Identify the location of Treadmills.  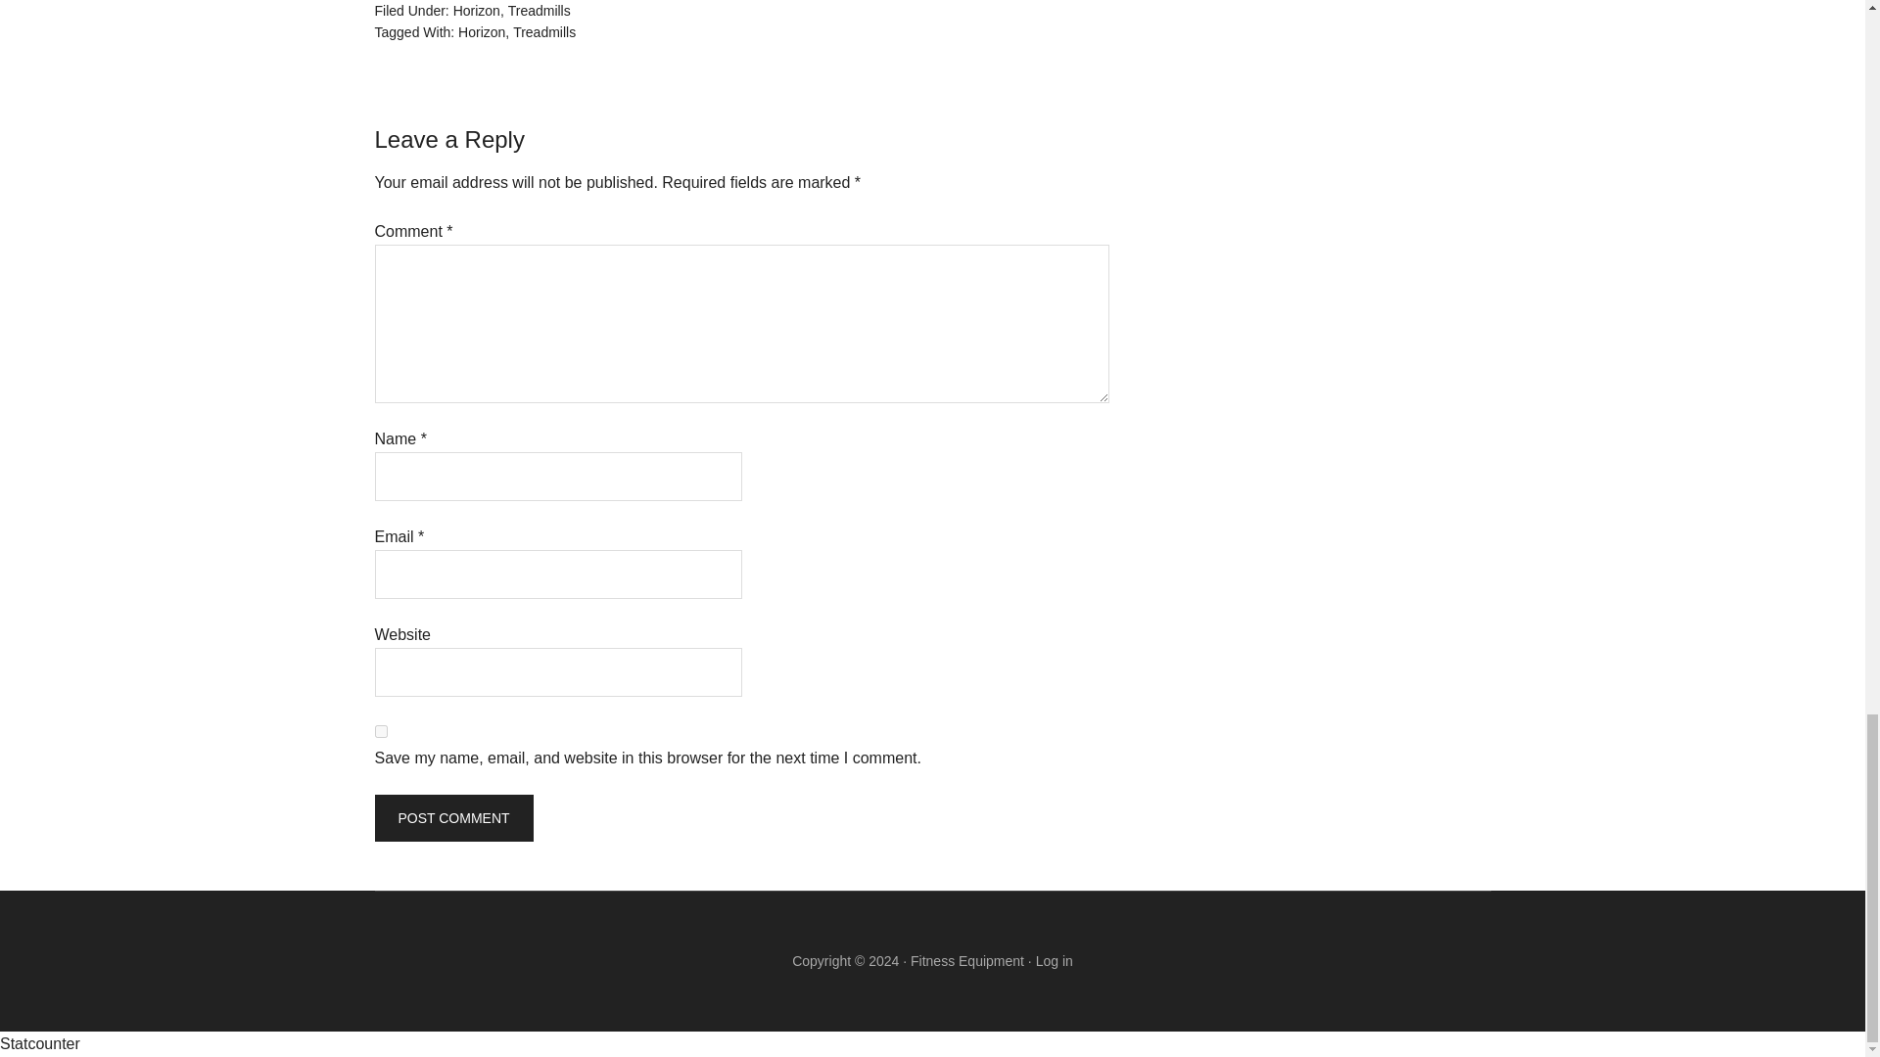
(544, 31).